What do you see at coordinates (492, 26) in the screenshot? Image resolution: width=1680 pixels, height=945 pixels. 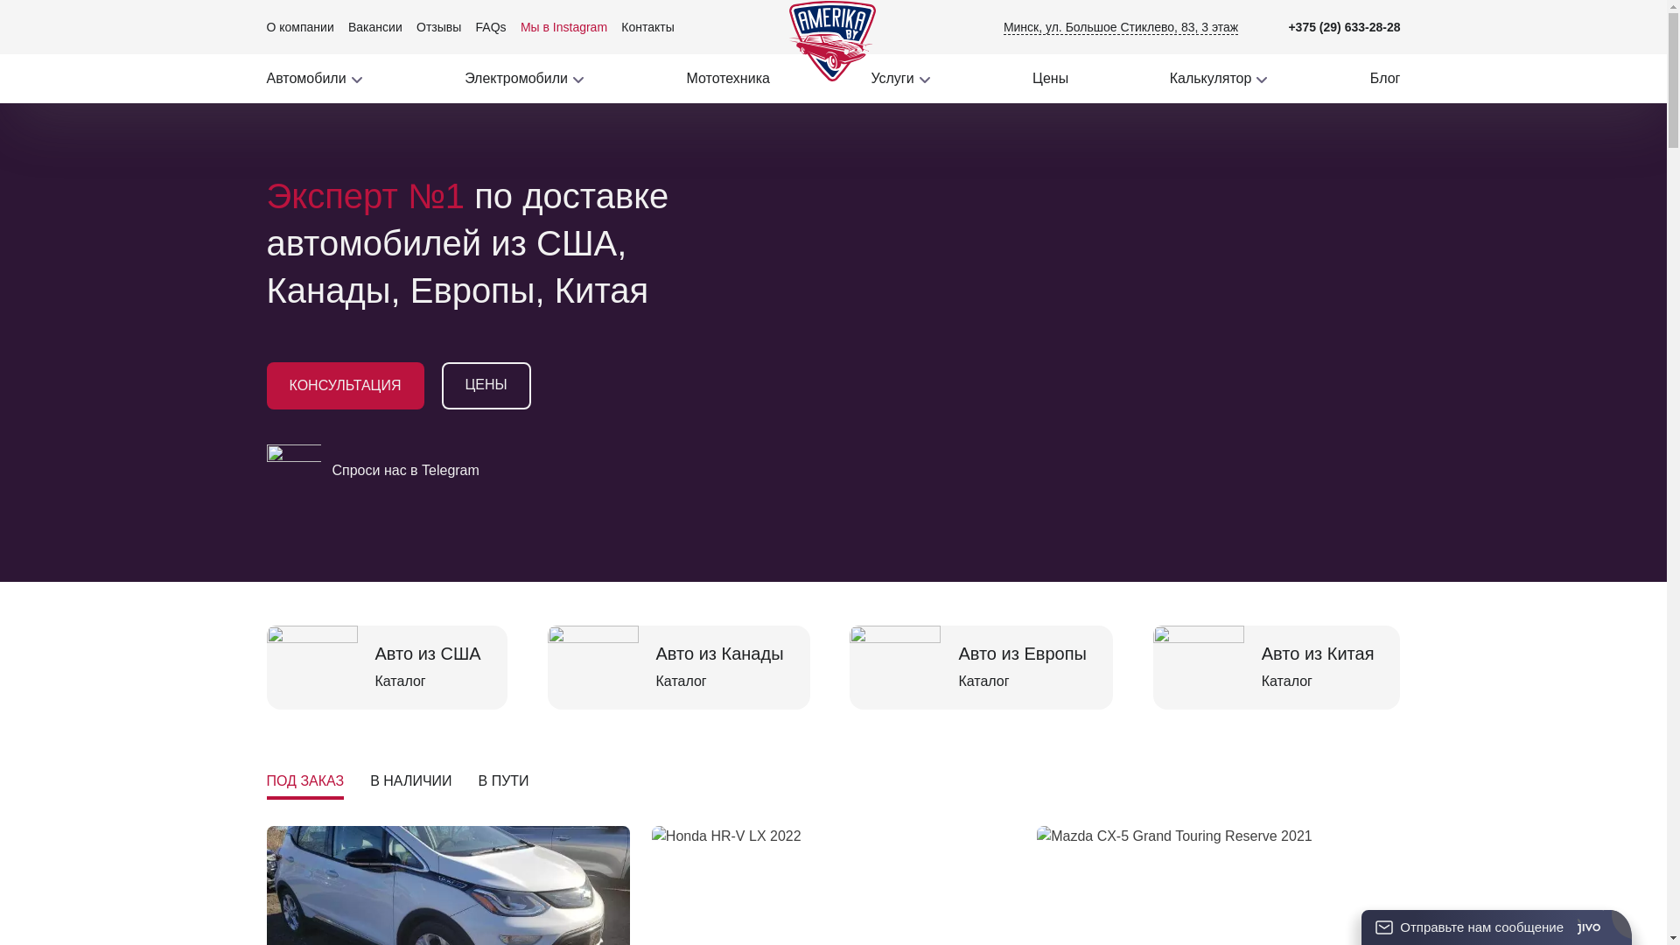 I see `FAQs` at bounding box center [492, 26].